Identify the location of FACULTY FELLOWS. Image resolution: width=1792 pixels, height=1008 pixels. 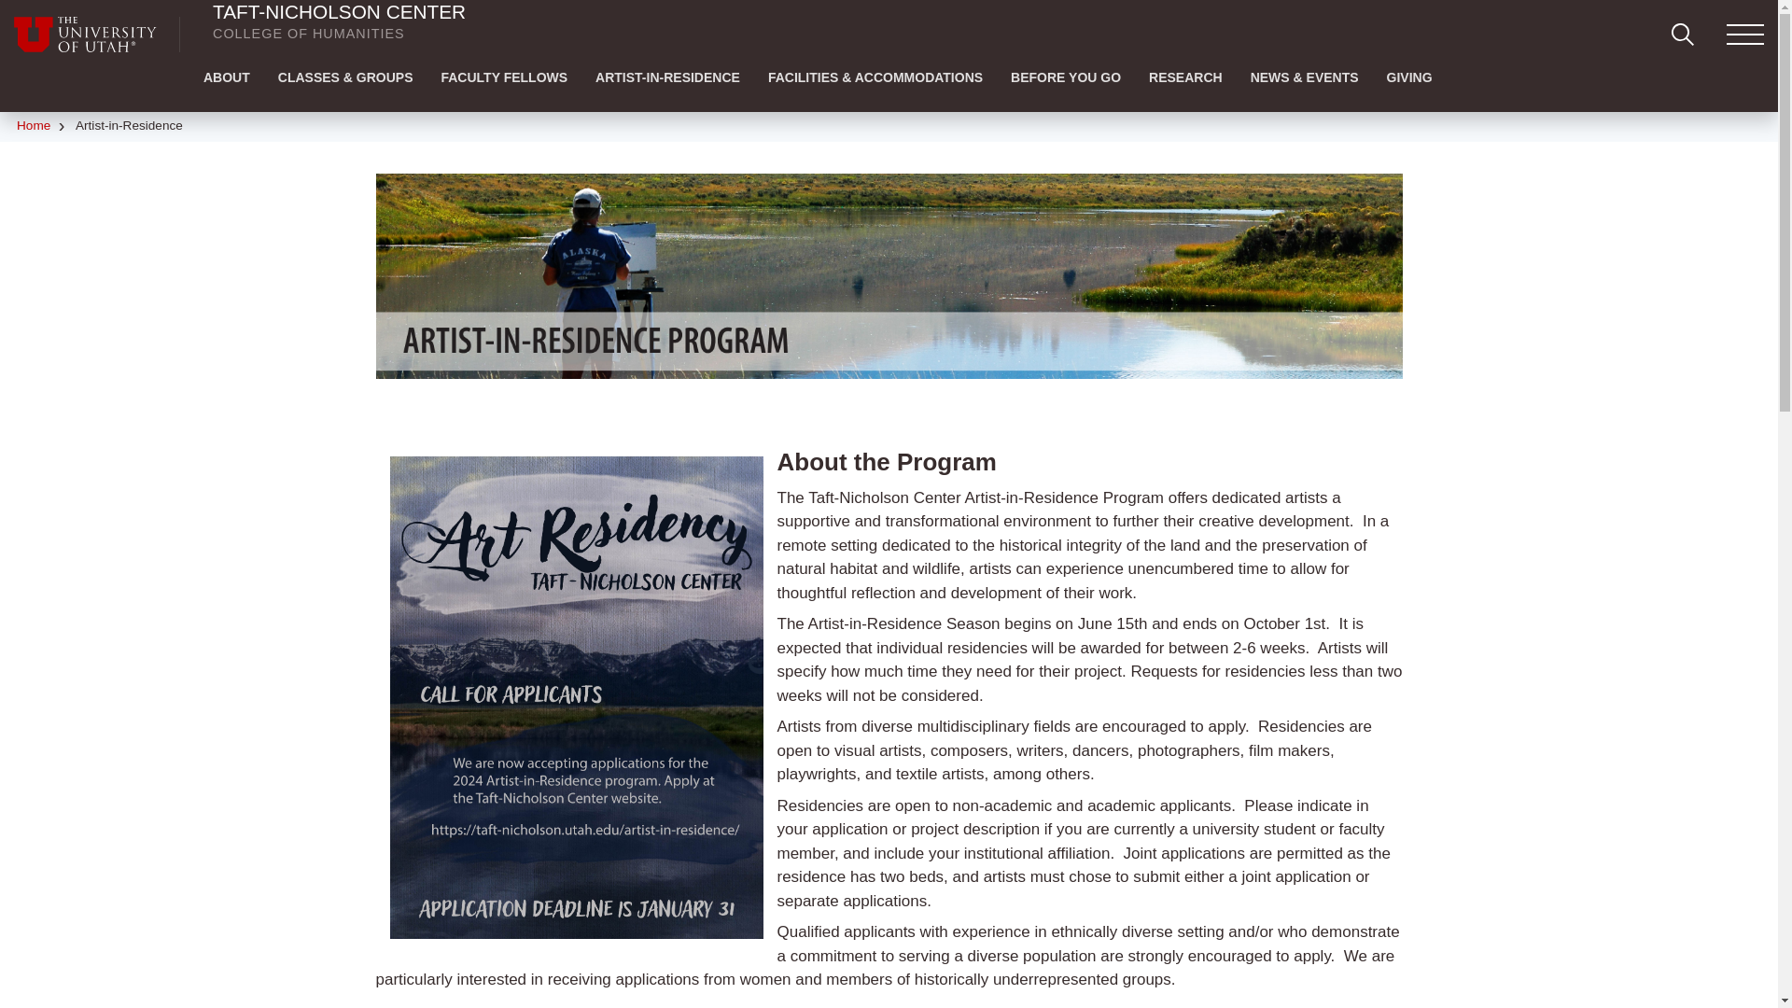
(503, 77).